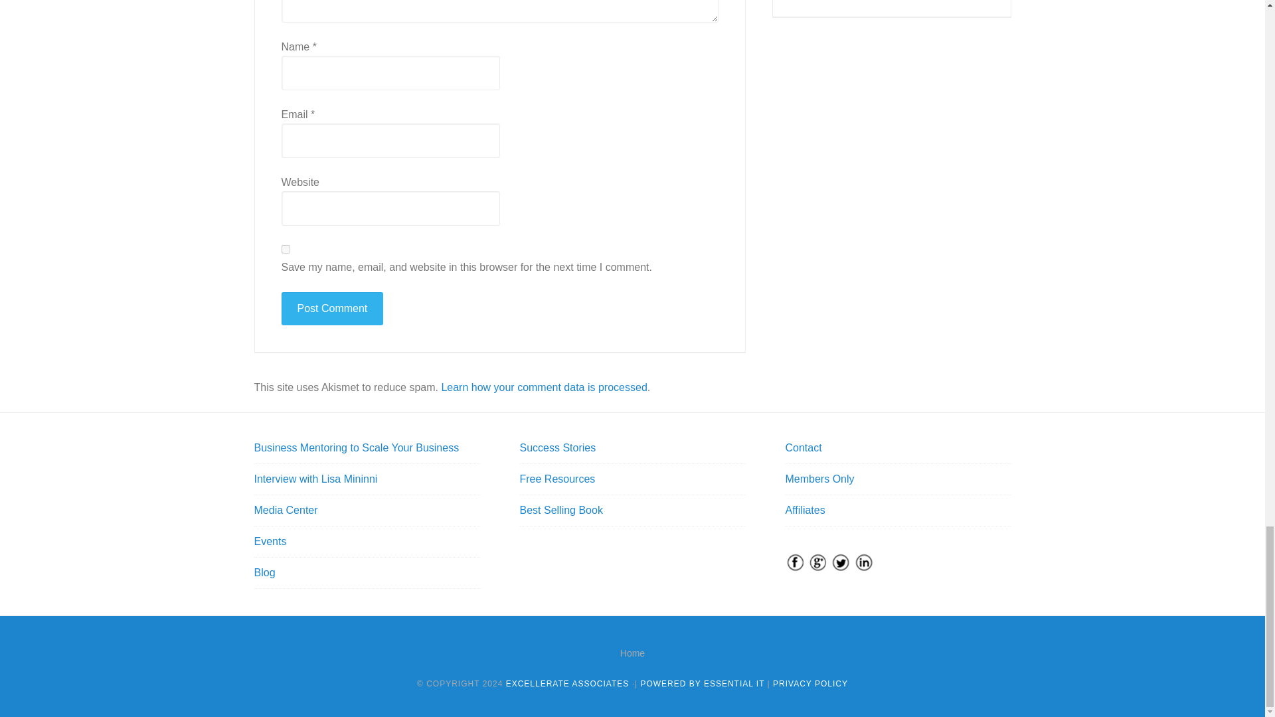  I want to click on Post Comment, so click(332, 308).